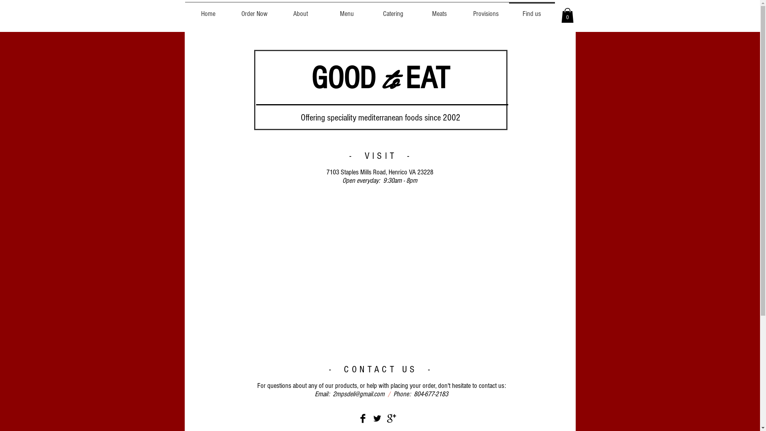 This screenshot has width=766, height=431. What do you see at coordinates (567, 15) in the screenshot?
I see `0` at bounding box center [567, 15].